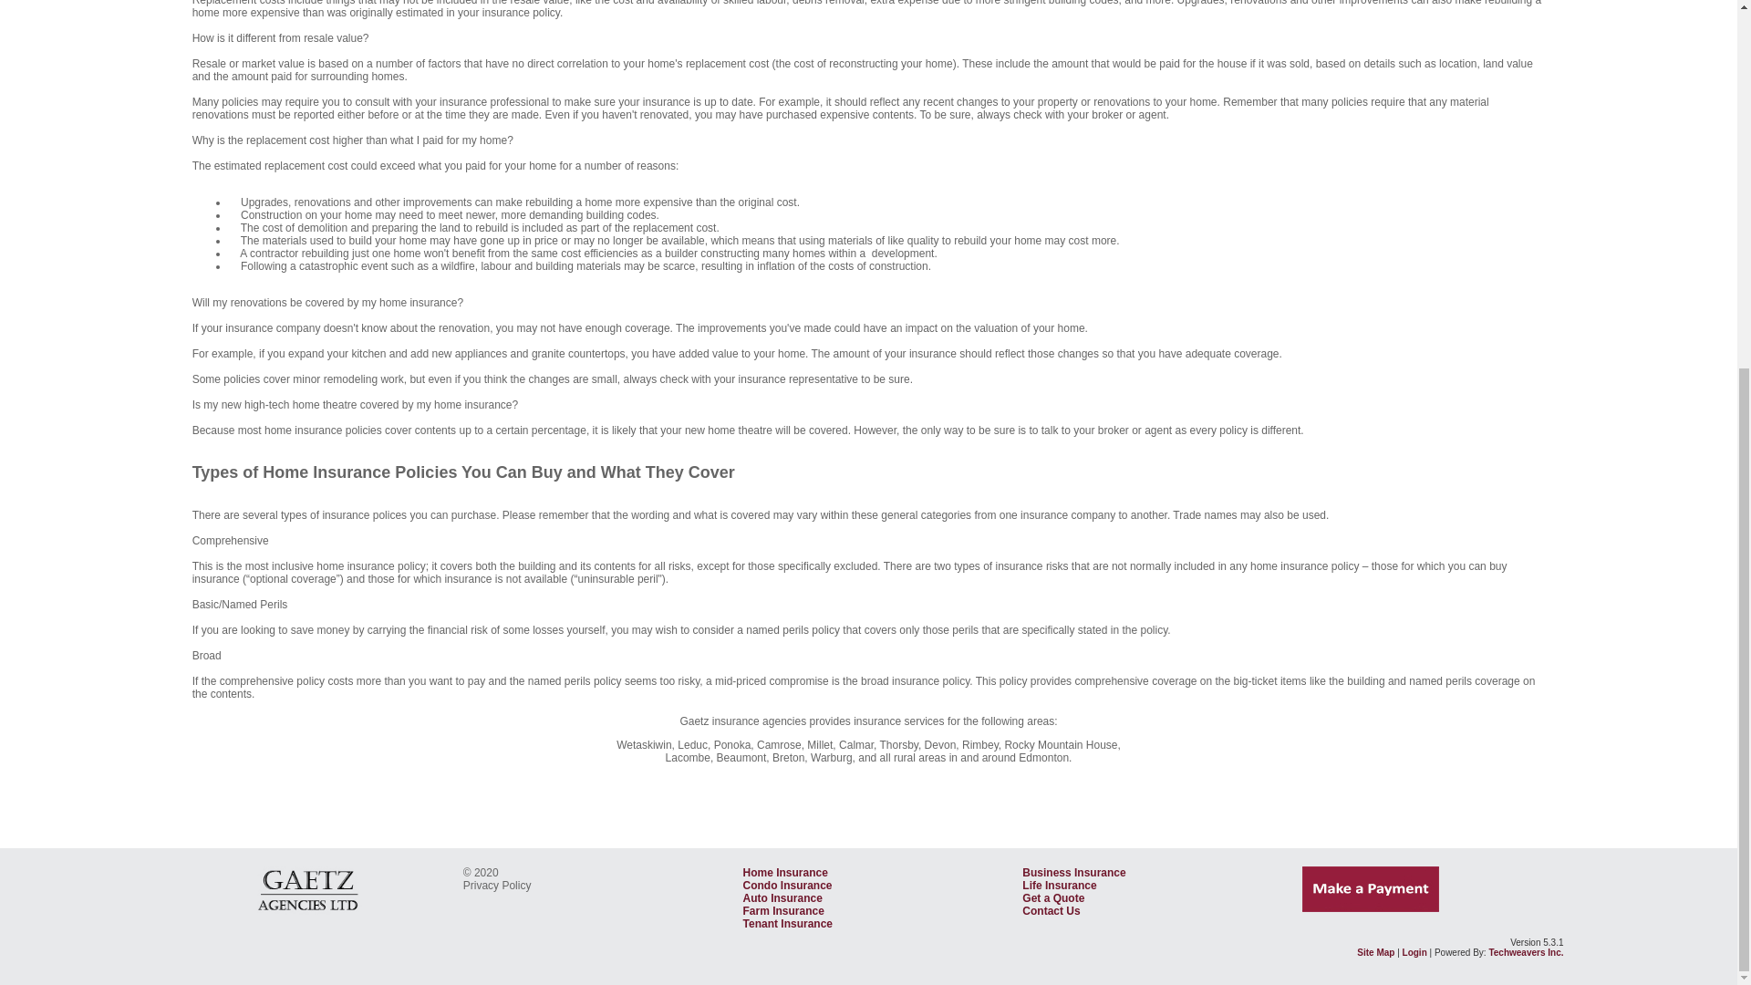  Describe the element at coordinates (788, 886) in the screenshot. I see `Condo Insurance` at that location.